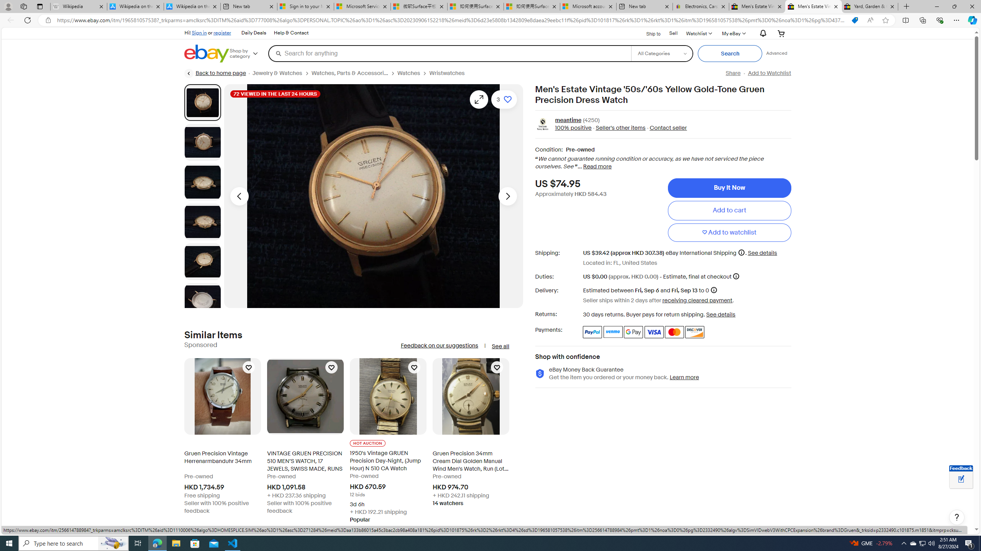  I want to click on meantime, so click(568, 121).